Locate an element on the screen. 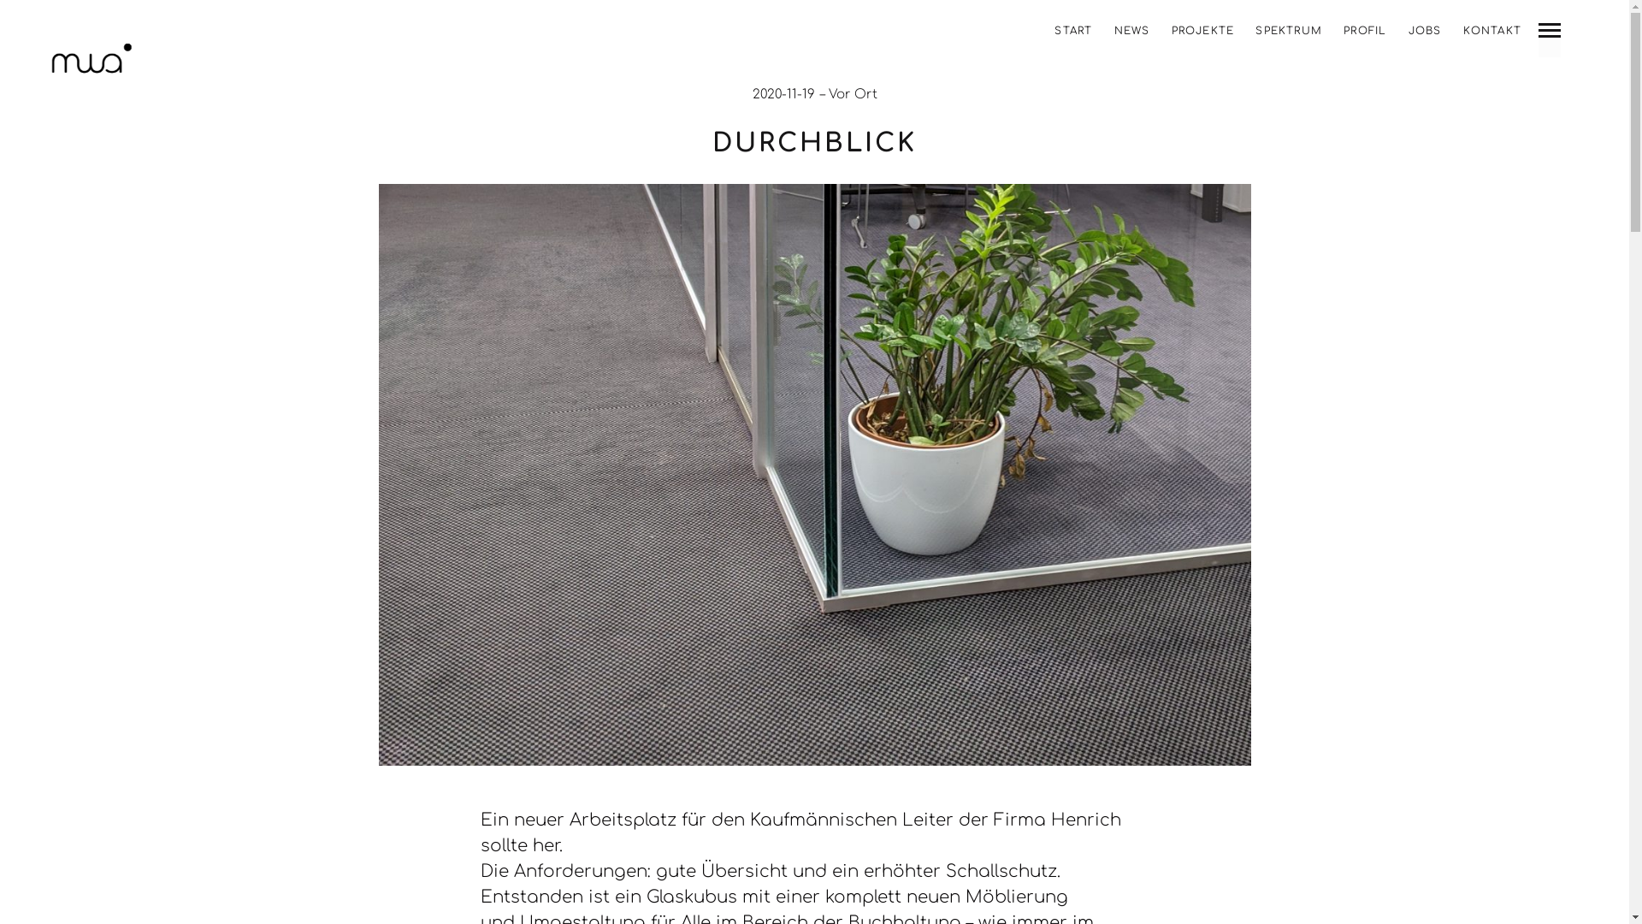  SPEKTRUM is located at coordinates (1289, 31).